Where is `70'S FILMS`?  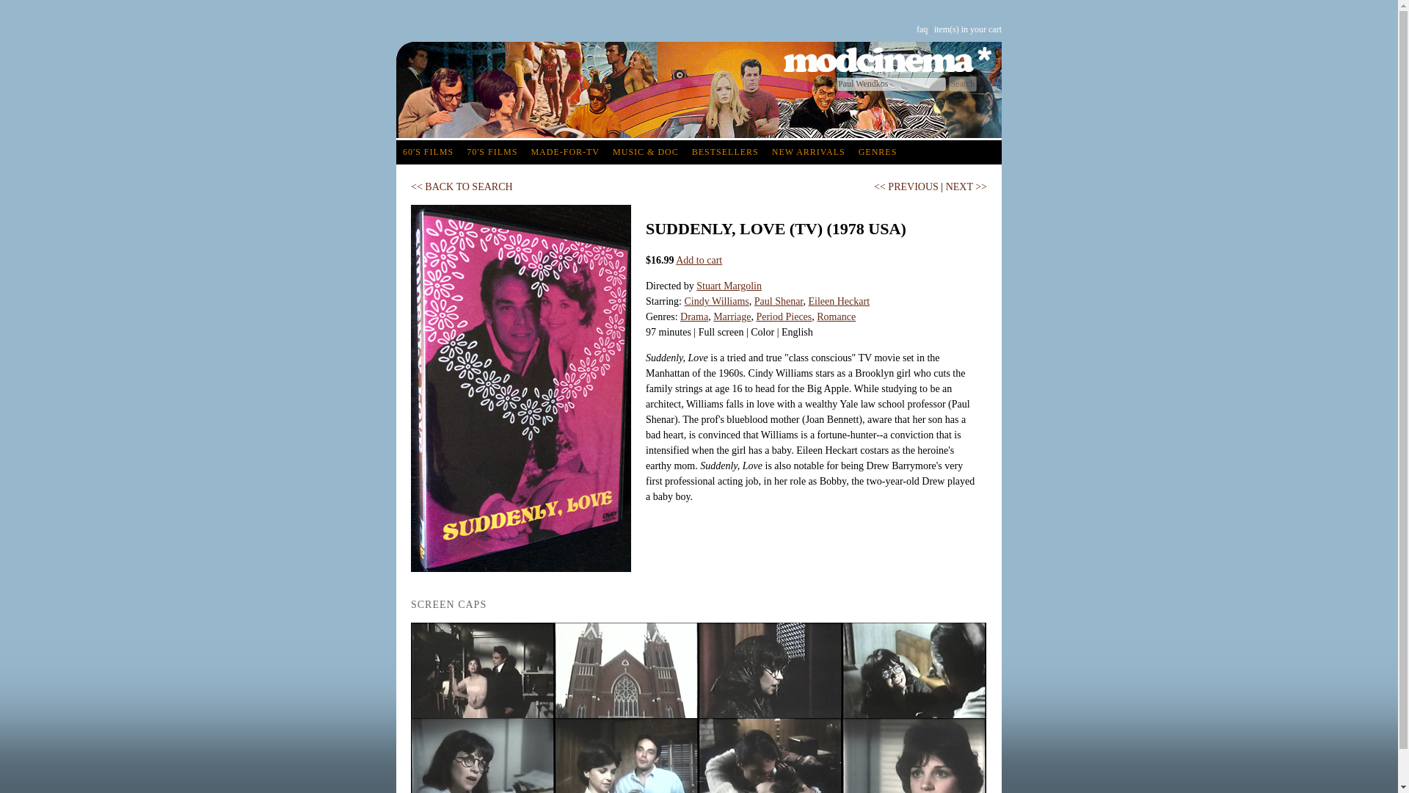 70'S FILMS is located at coordinates (492, 152).